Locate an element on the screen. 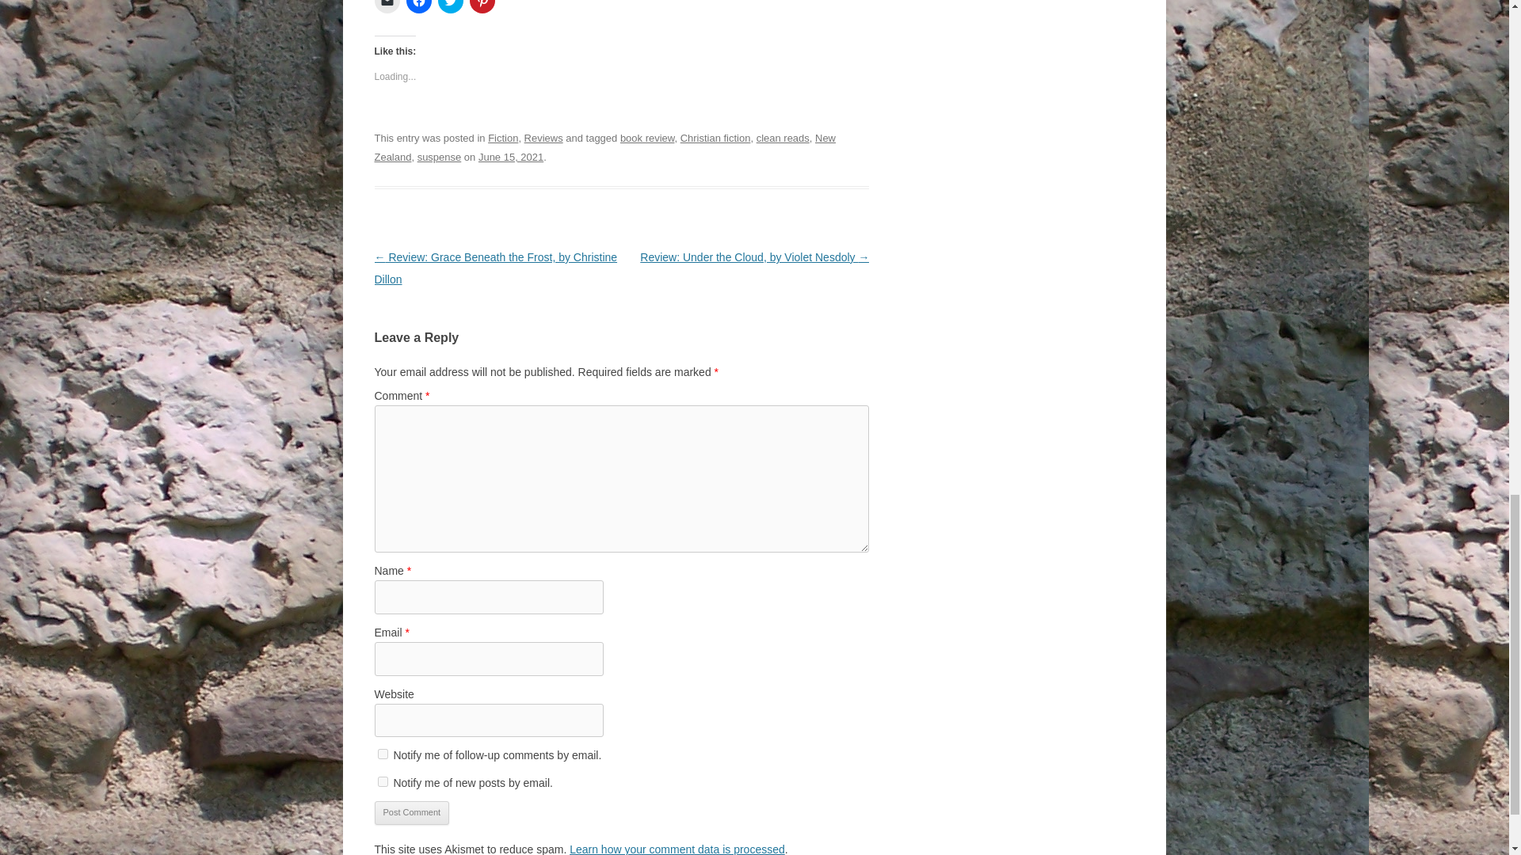 Image resolution: width=1521 pixels, height=855 pixels. Click to email a link to a friend is located at coordinates (387, 6).